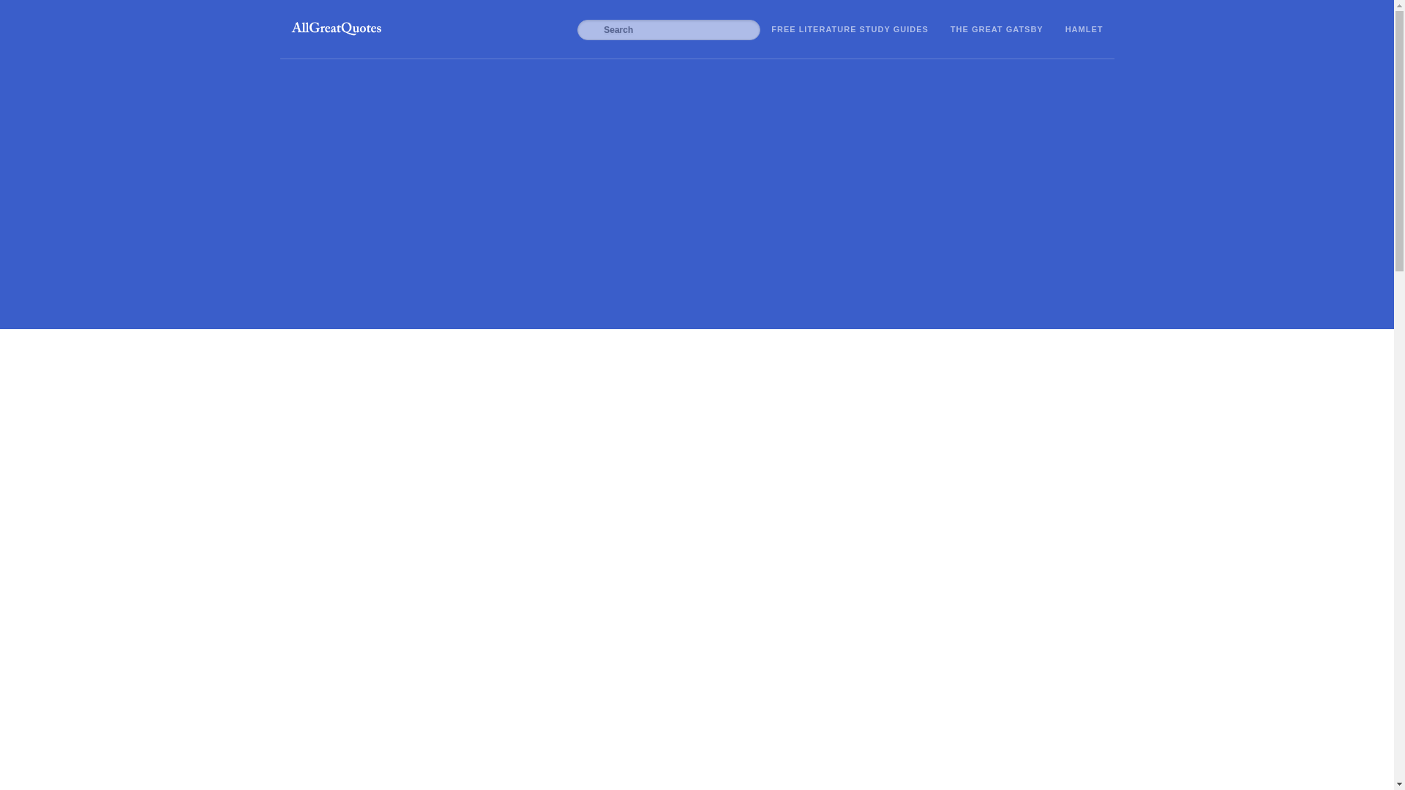  What do you see at coordinates (997, 29) in the screenshot?
I see `THE GREAT GATSBY` at bounding box center [997, 29].